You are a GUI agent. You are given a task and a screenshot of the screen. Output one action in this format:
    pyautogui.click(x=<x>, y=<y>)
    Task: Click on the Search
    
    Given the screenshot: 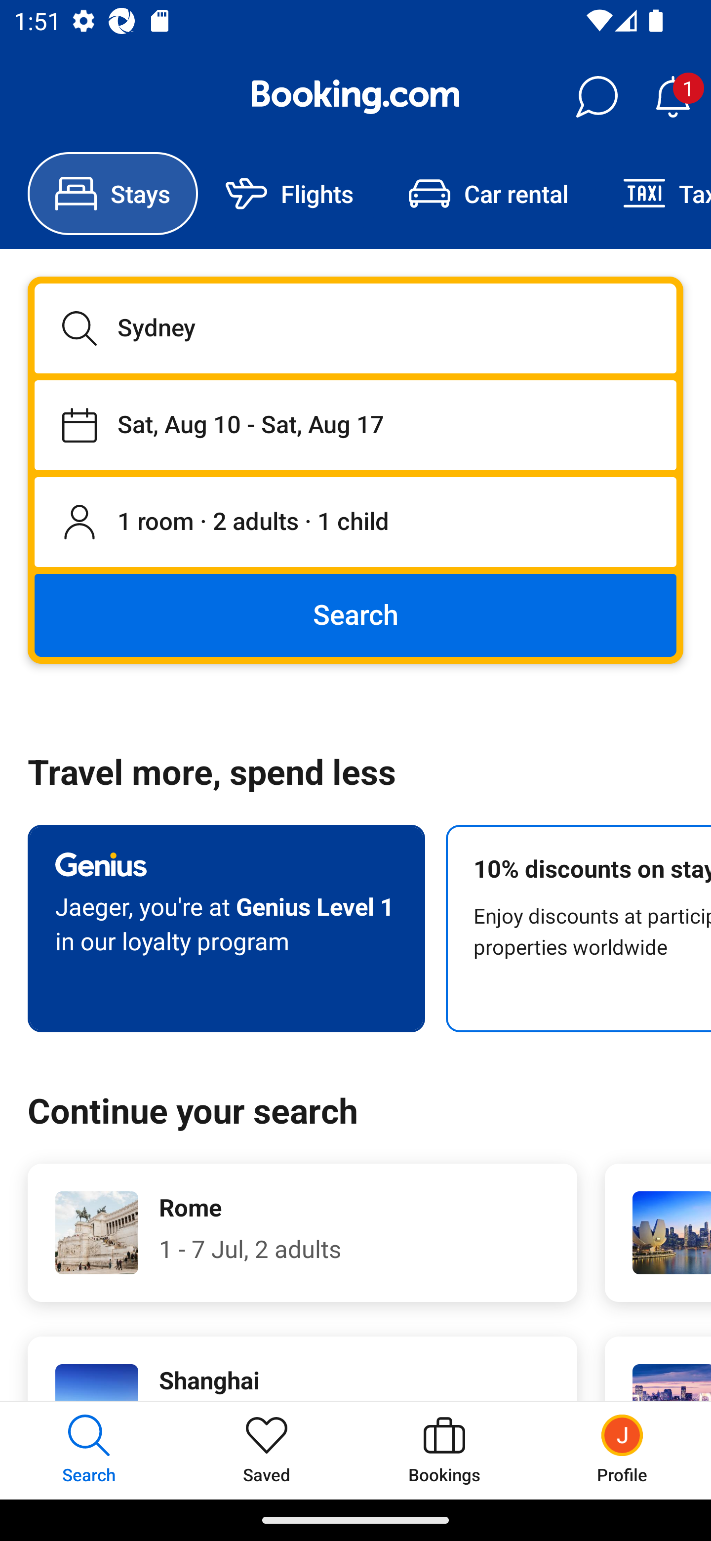 What is the action you would take?
    pyautogui.click(x=355, y=614)
    